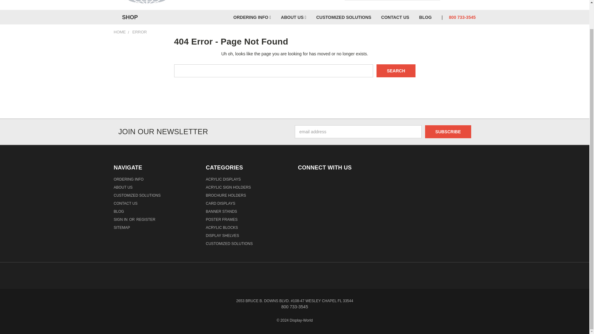 This screenshot has width=594, height=334. What do you see at coordinates (396, 71) in the screenshot?
I see `Search` at bounding box center [396, 71].